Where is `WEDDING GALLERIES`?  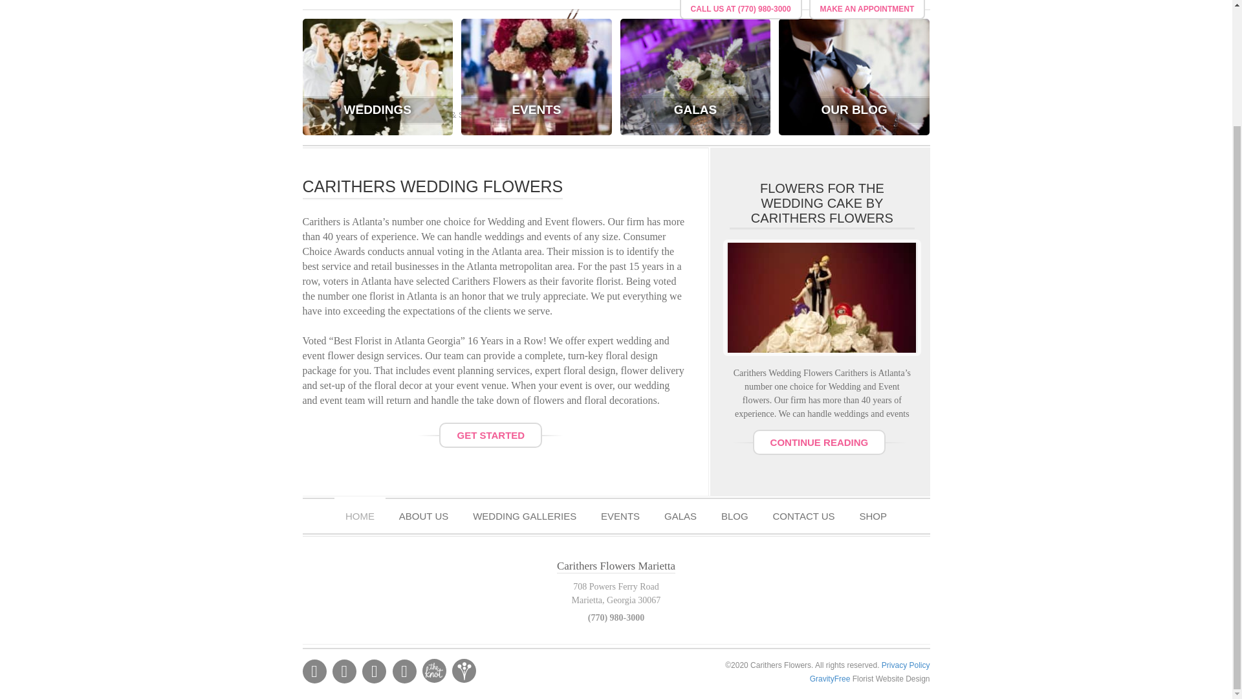 WEDDING GALLERIES is located at coordinates (525, 513).